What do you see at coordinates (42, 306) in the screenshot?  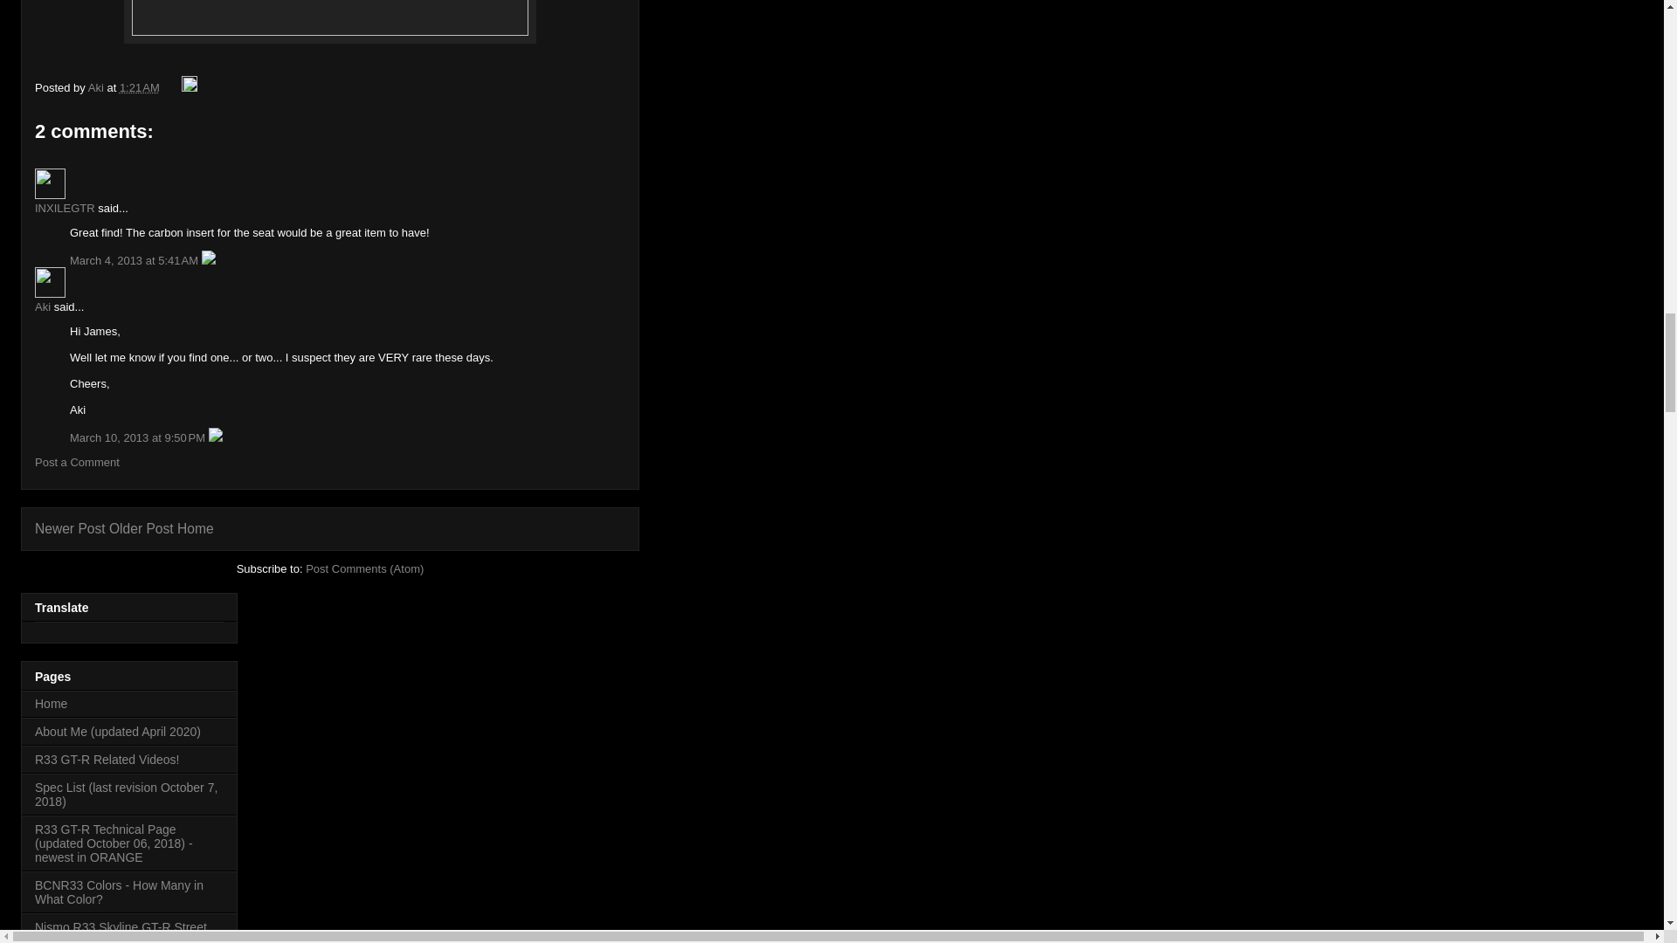 I see `Aki` at bounding box center [42, 306].